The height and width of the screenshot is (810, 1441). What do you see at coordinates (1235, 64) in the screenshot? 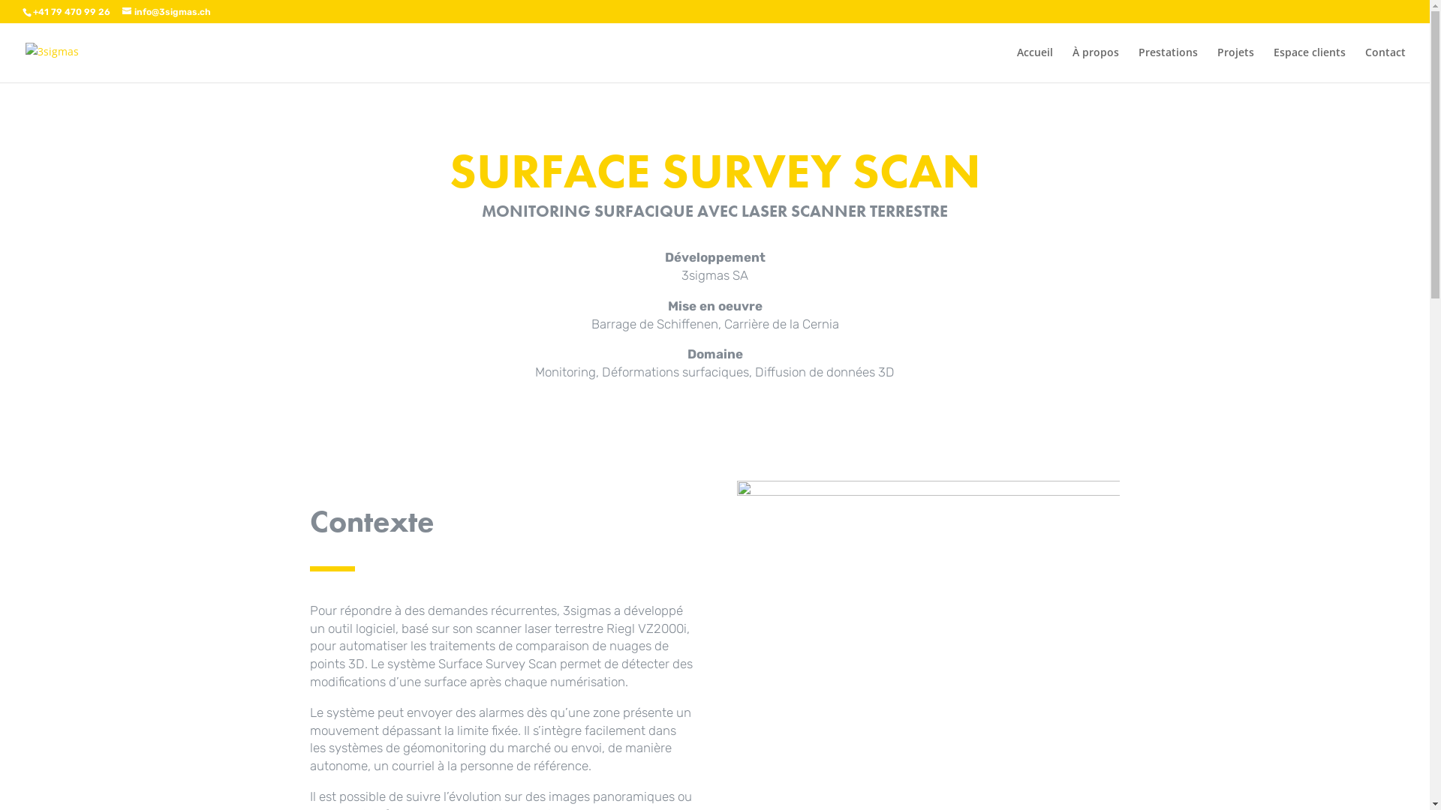
I see `Projets` at bounding box center [1235, 64].